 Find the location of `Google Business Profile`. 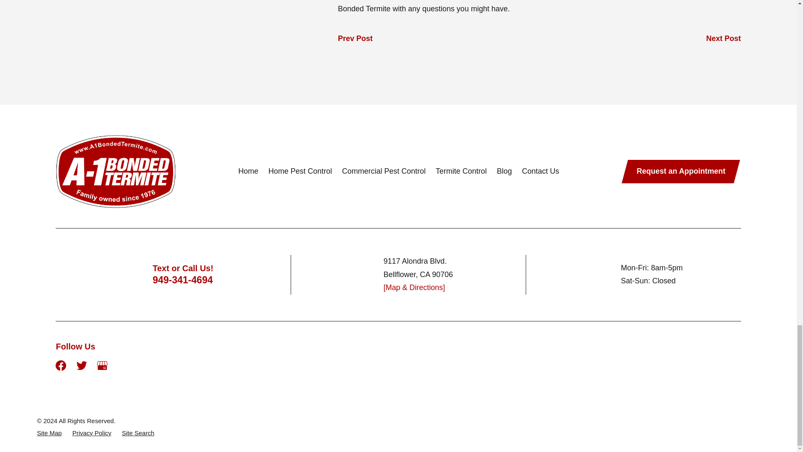

Google Business Profile is located at coordinates (102, 365).